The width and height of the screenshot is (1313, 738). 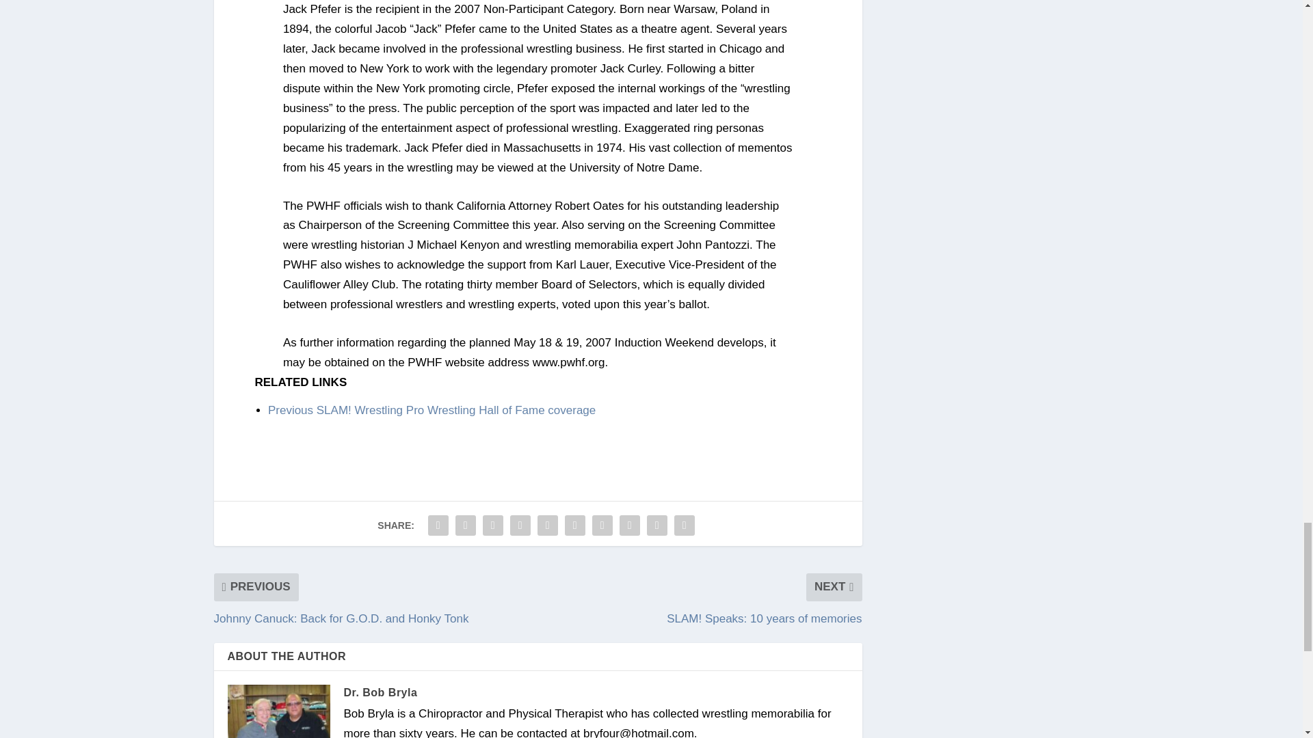 What do you see at coordinates (432, 410) in the screenshot?
I see `Previous SLAM! Wrestling Pro Wrestling Hall of Fame coverage` at bounding box center [432, 410].